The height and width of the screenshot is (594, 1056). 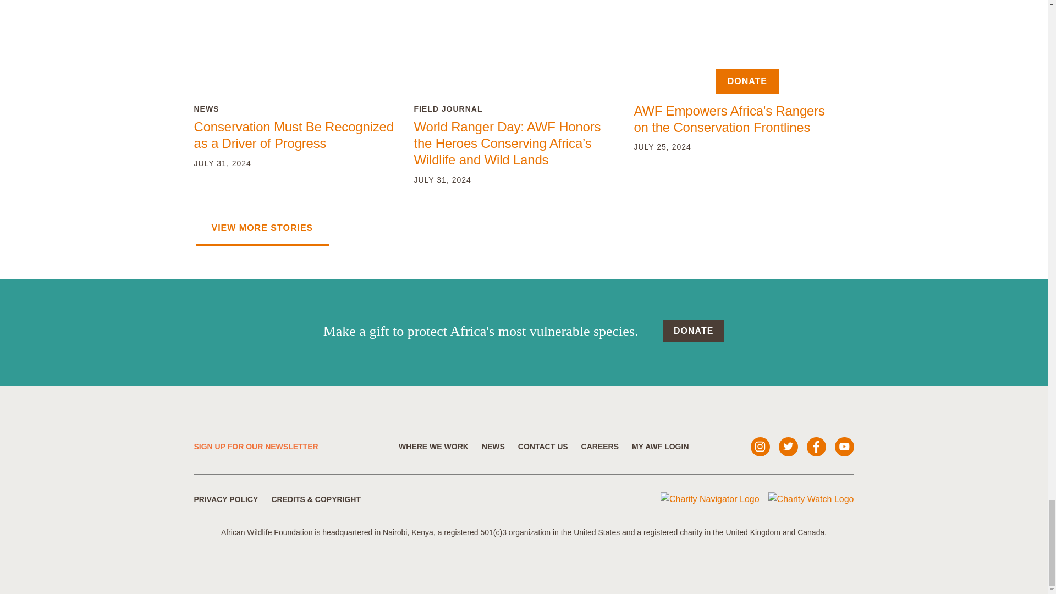 What do you see at coordinates (694, 331) in the screenshot?
I see `Donate` at bounding box center [694, 331].